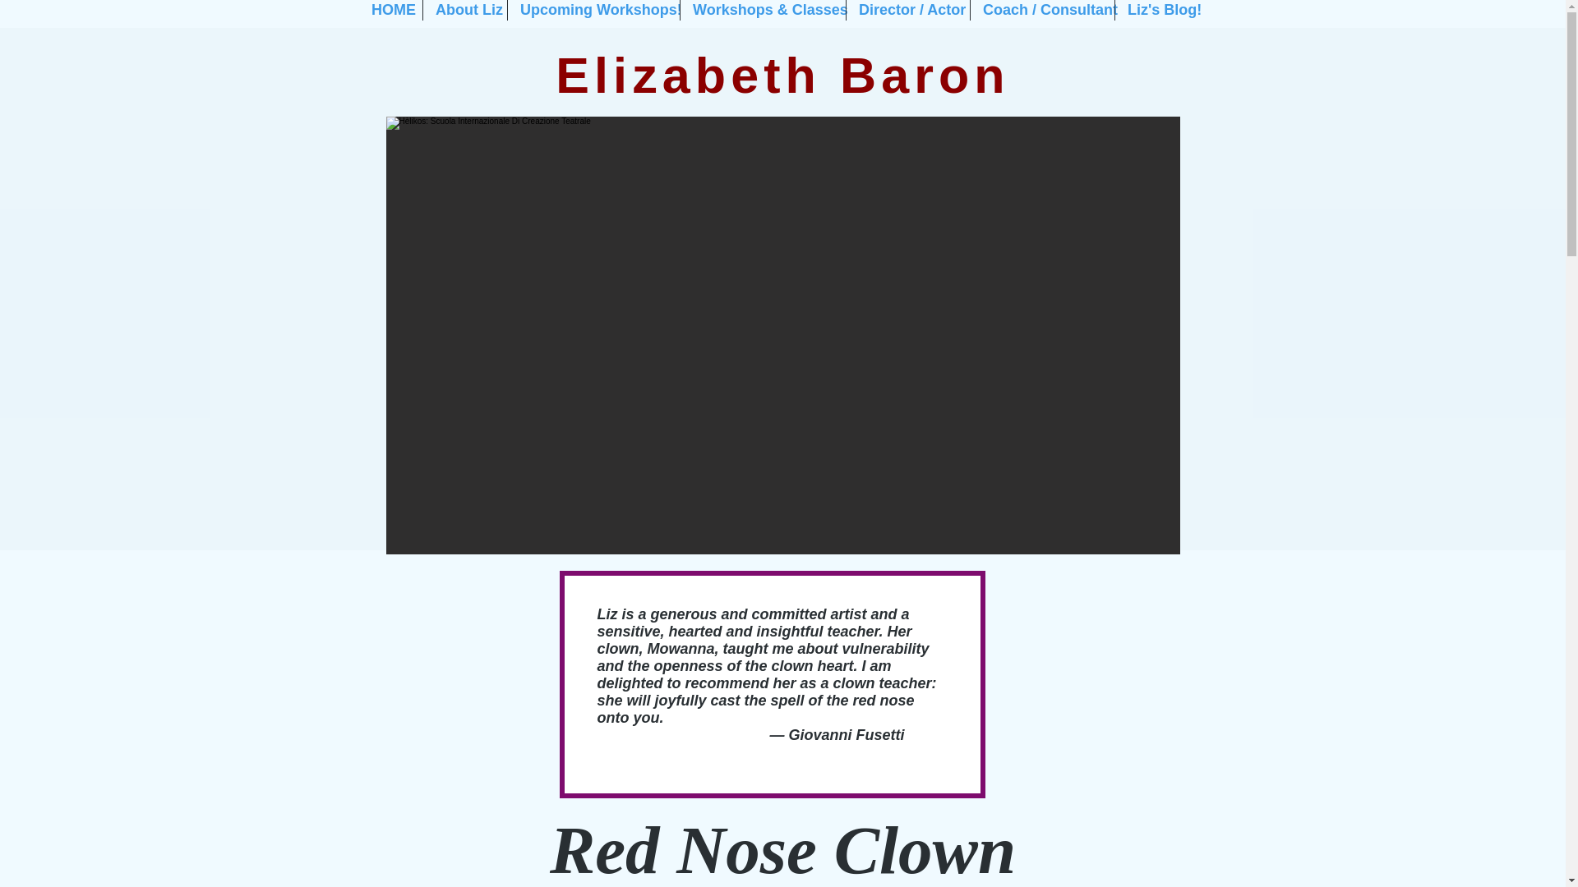  I want to click on HOME, so click(391, 10).